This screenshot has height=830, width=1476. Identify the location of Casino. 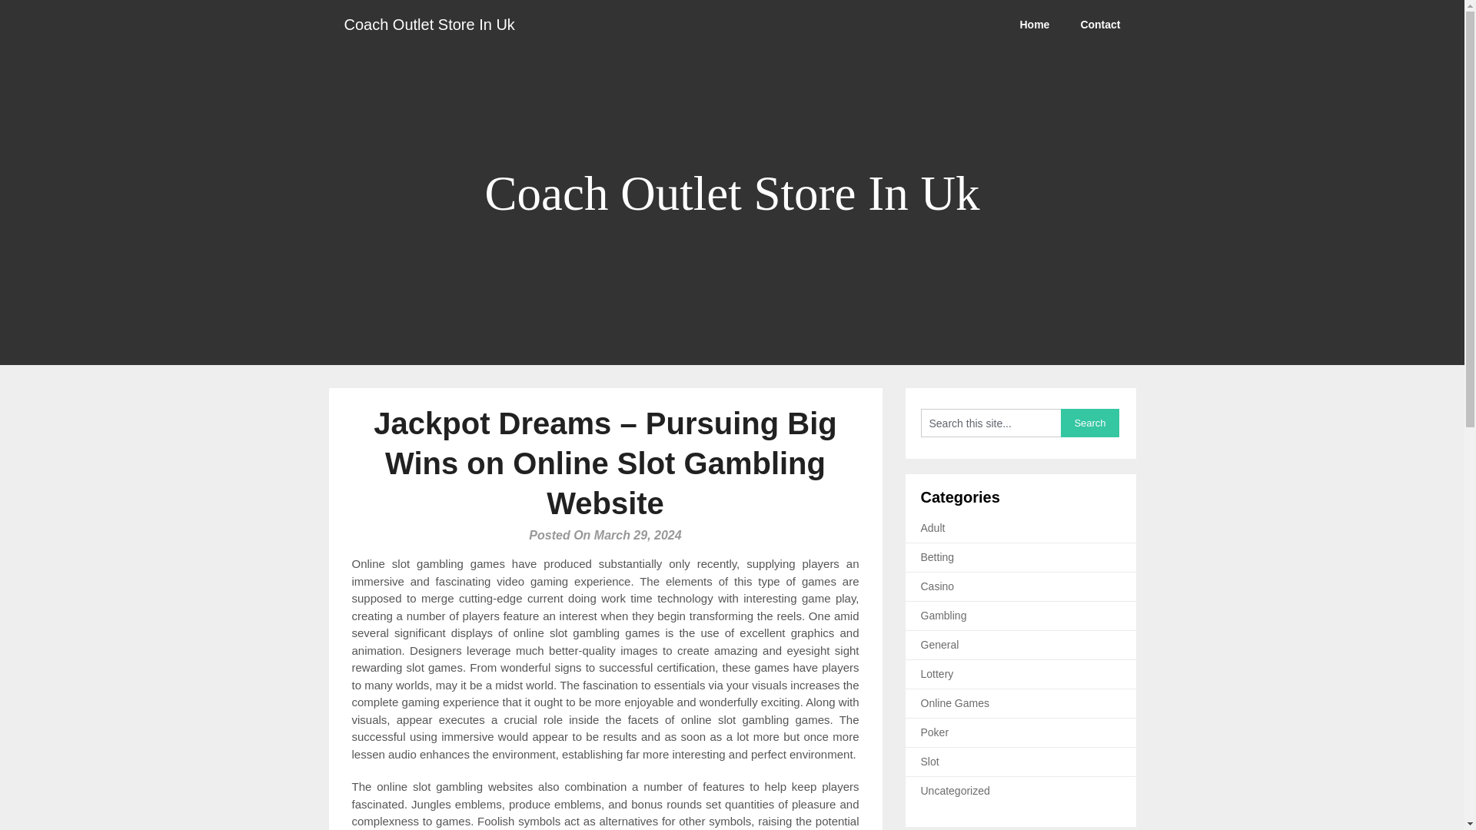
(938, 586).